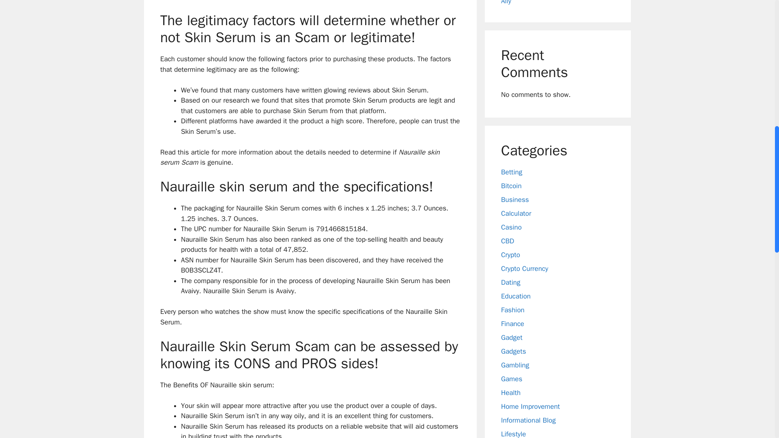 The height and width of the screenshot is (438, 779). What do you see at coordinates (511, 172) in the screenshot?
I see `Betting` at bounding box center [511, 172].